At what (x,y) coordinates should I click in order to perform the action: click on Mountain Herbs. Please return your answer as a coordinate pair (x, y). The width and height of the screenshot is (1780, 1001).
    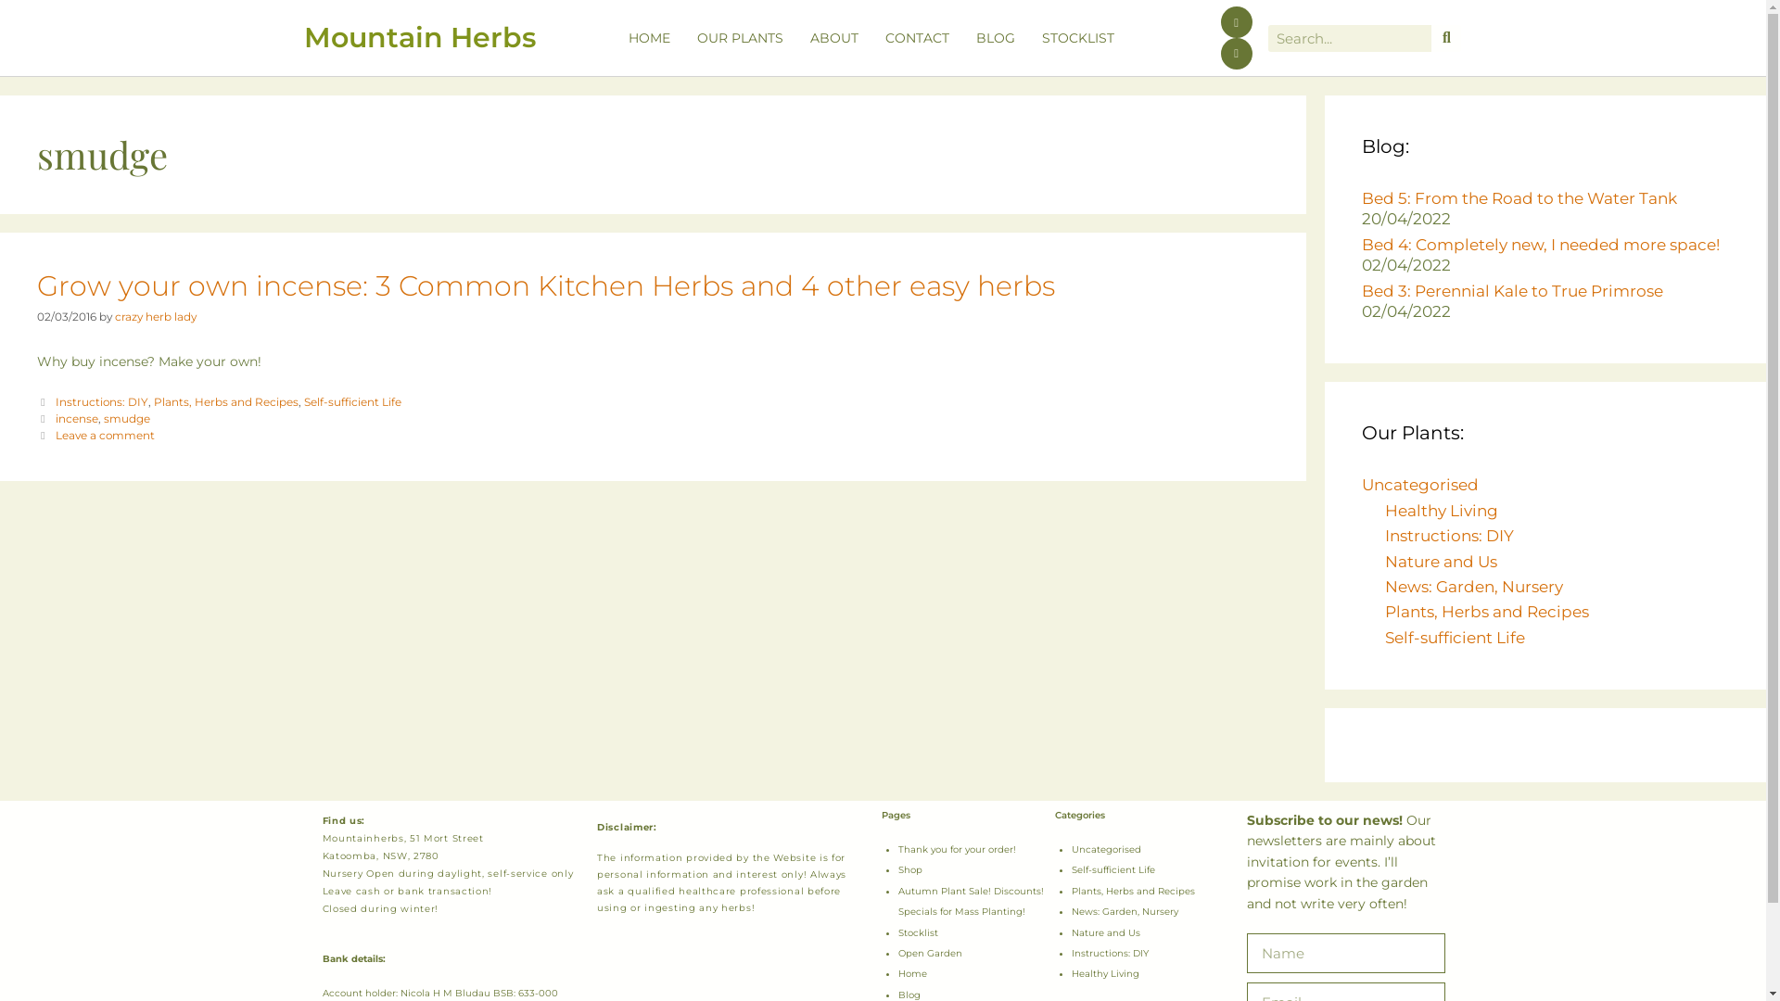
    Looking at the image, I should click on (420, 37).